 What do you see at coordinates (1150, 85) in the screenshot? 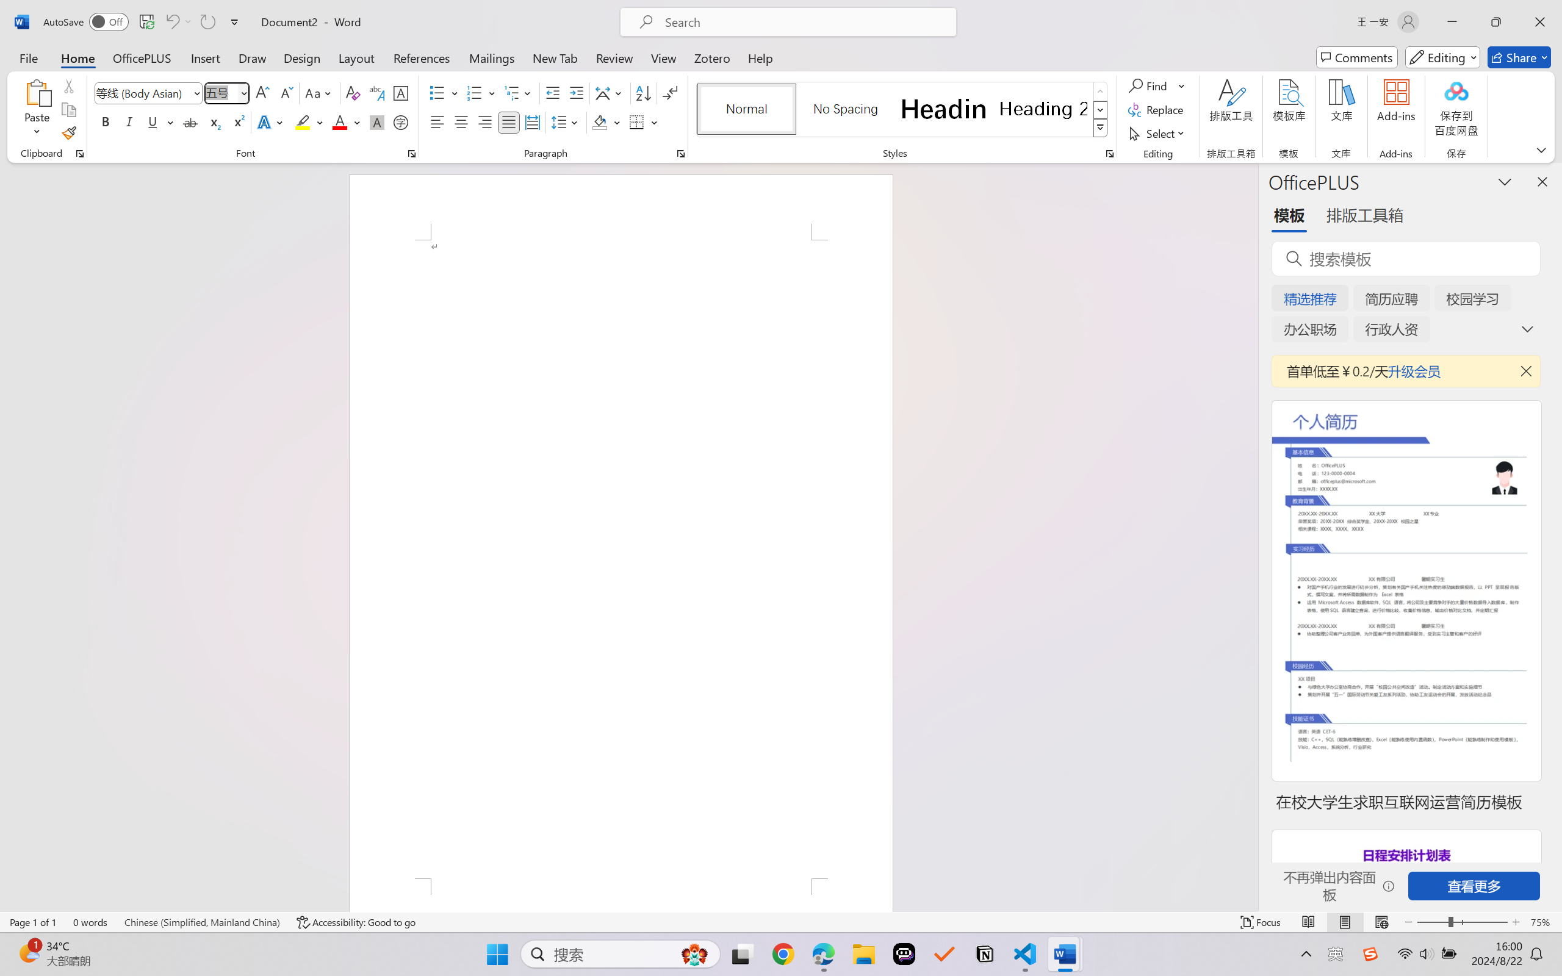
I see `Find` at bounding box center [1150, 85].